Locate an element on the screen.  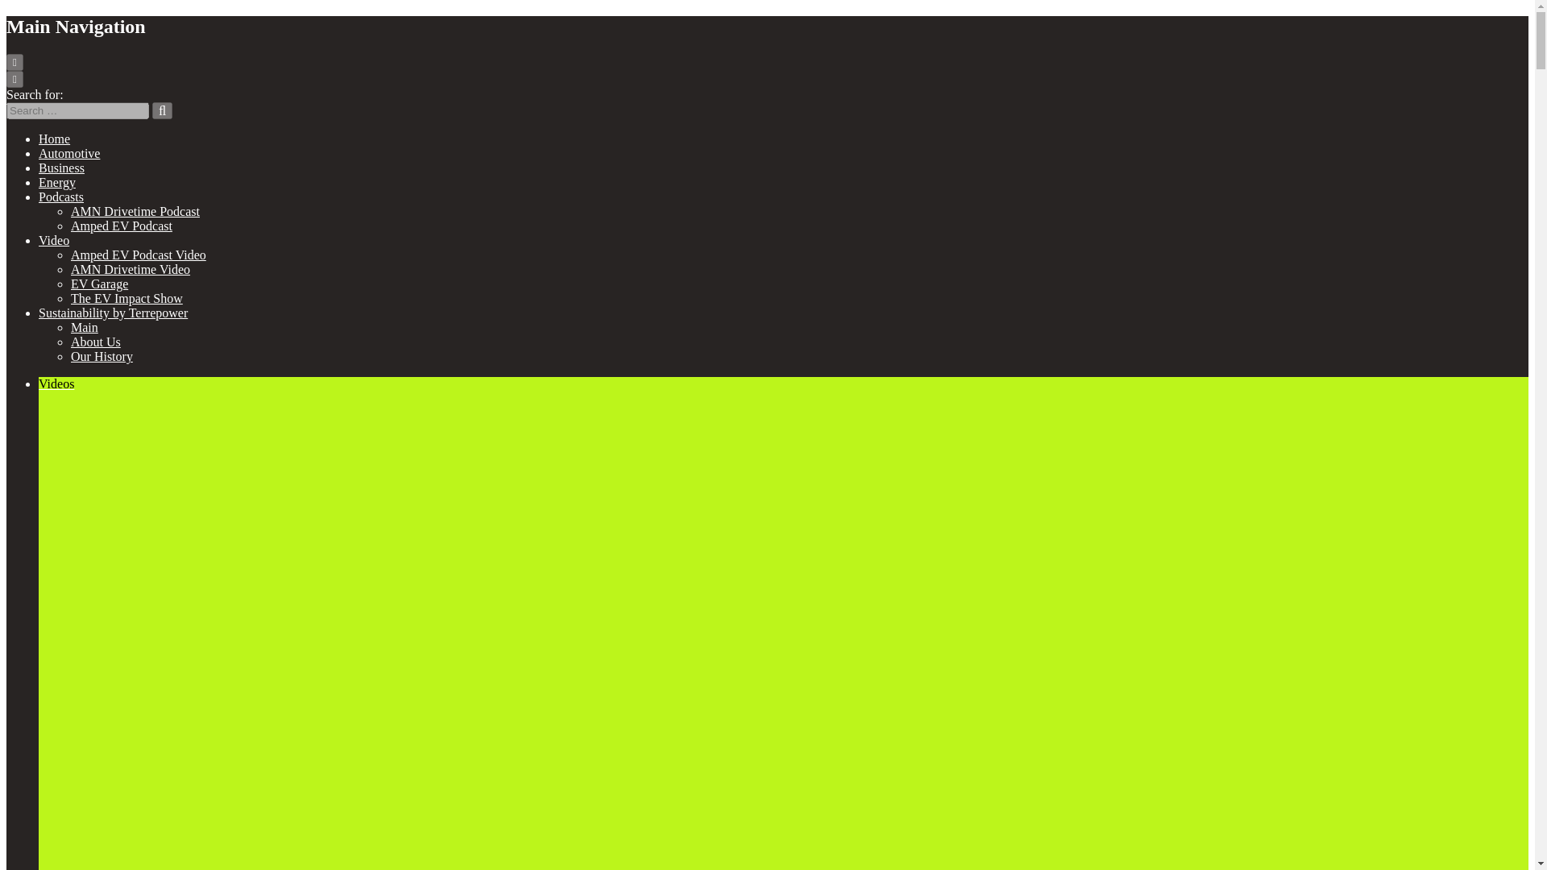
The EV Impact Show is located at coordinates (126, 298).